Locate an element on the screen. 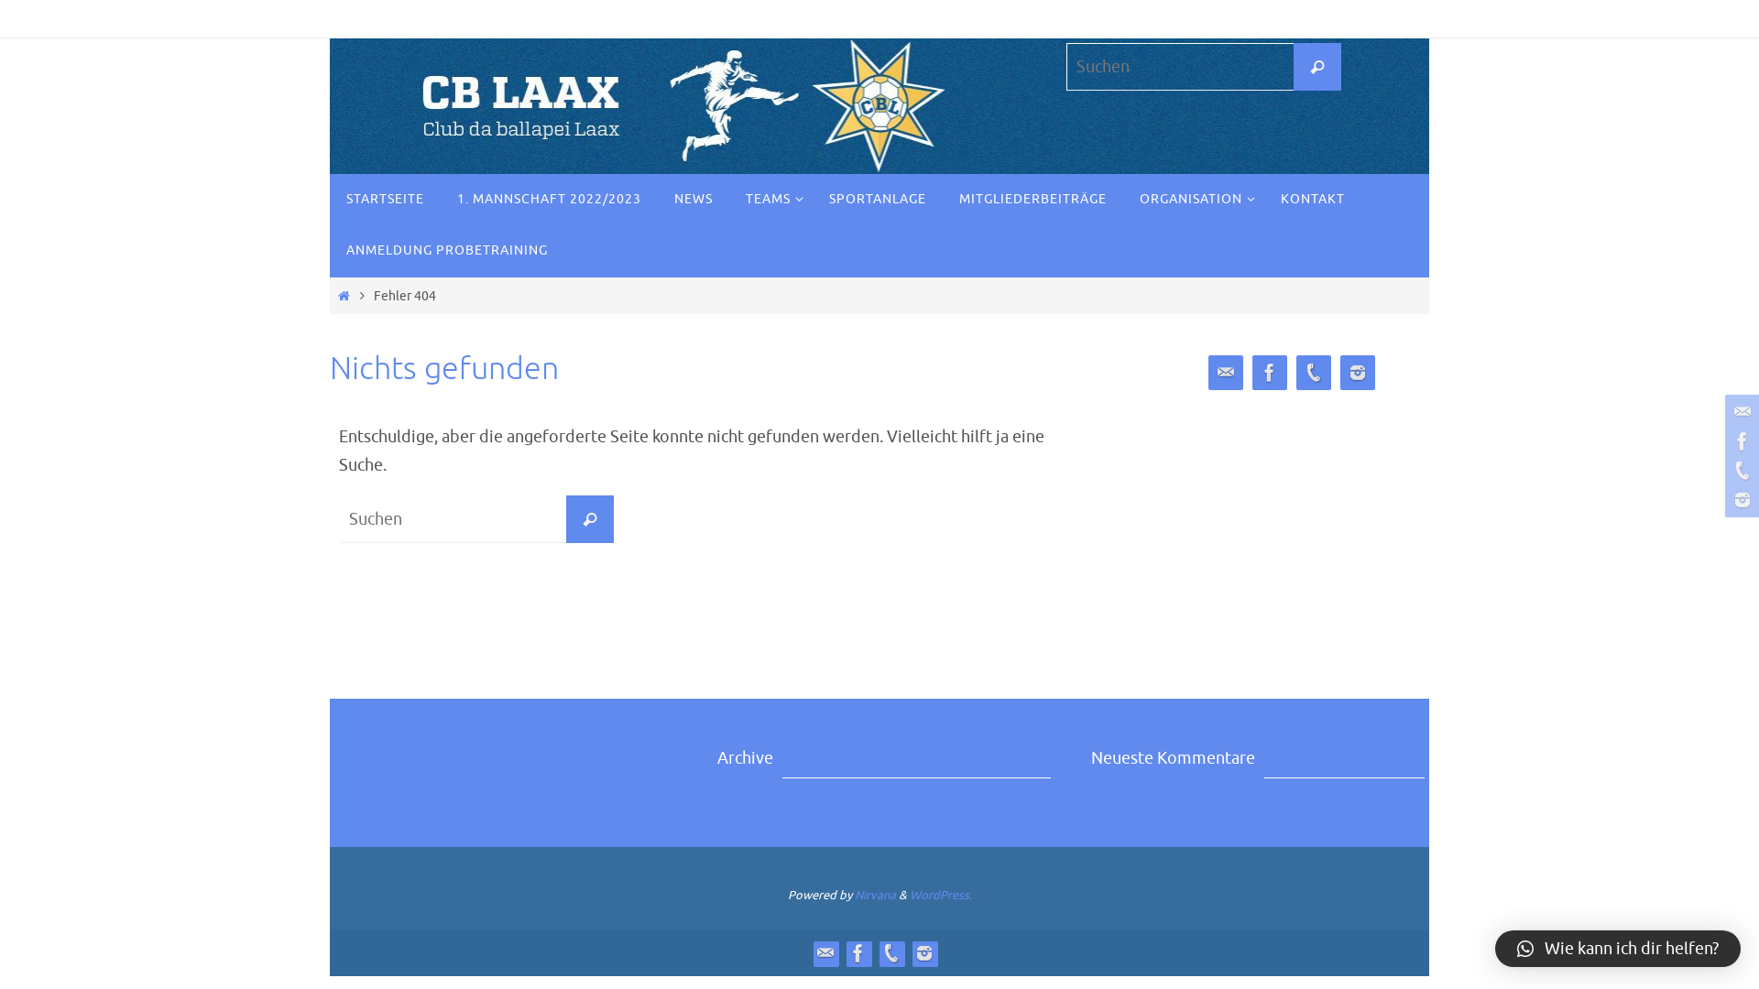  STARTSEITE is located at coordinates (385, 200).